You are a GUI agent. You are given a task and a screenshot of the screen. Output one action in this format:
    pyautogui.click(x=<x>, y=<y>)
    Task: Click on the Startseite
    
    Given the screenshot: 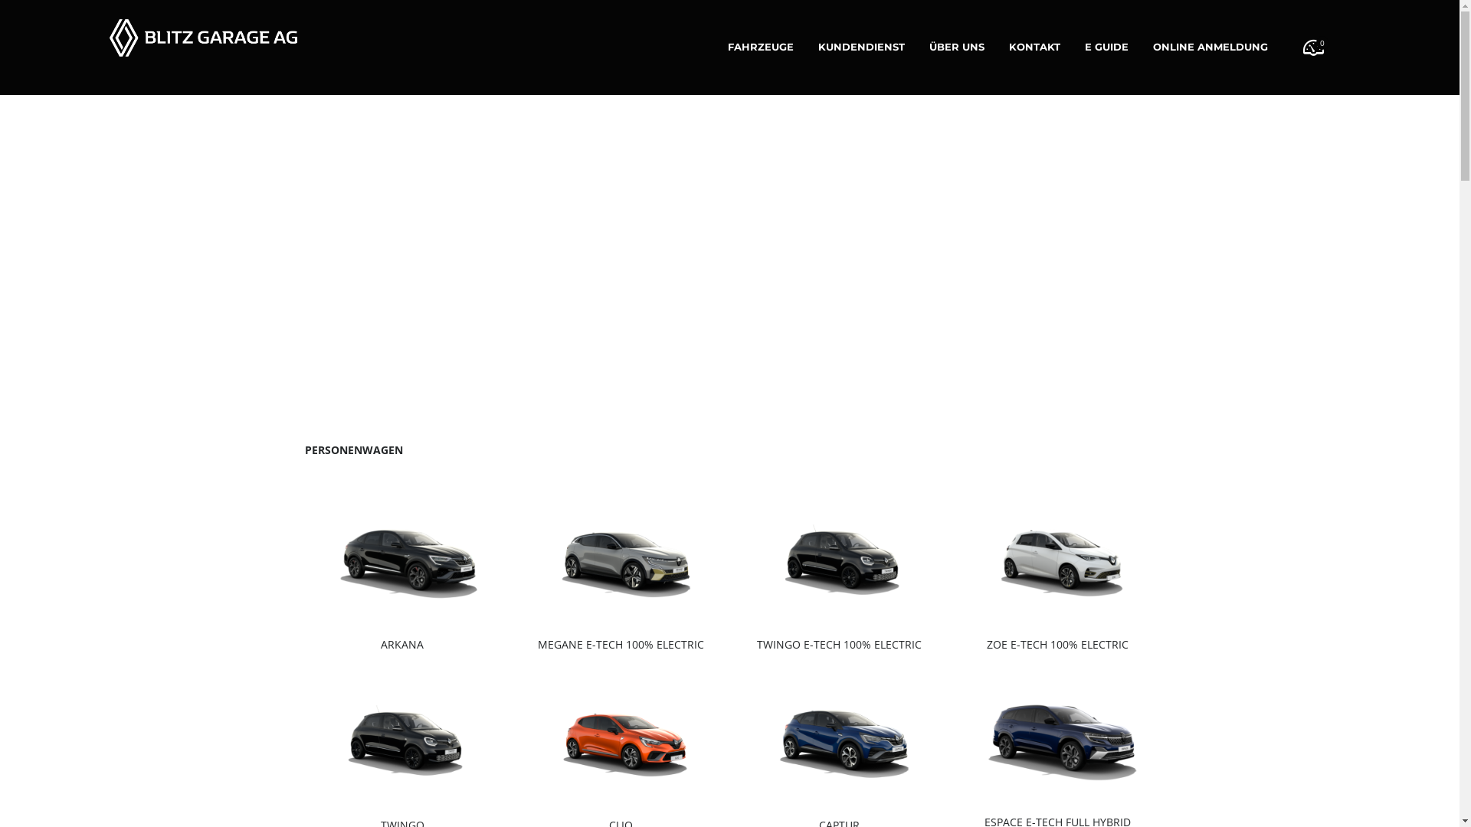 What is the action you would take?
    pyautogui.click(x=204, y=38)
    